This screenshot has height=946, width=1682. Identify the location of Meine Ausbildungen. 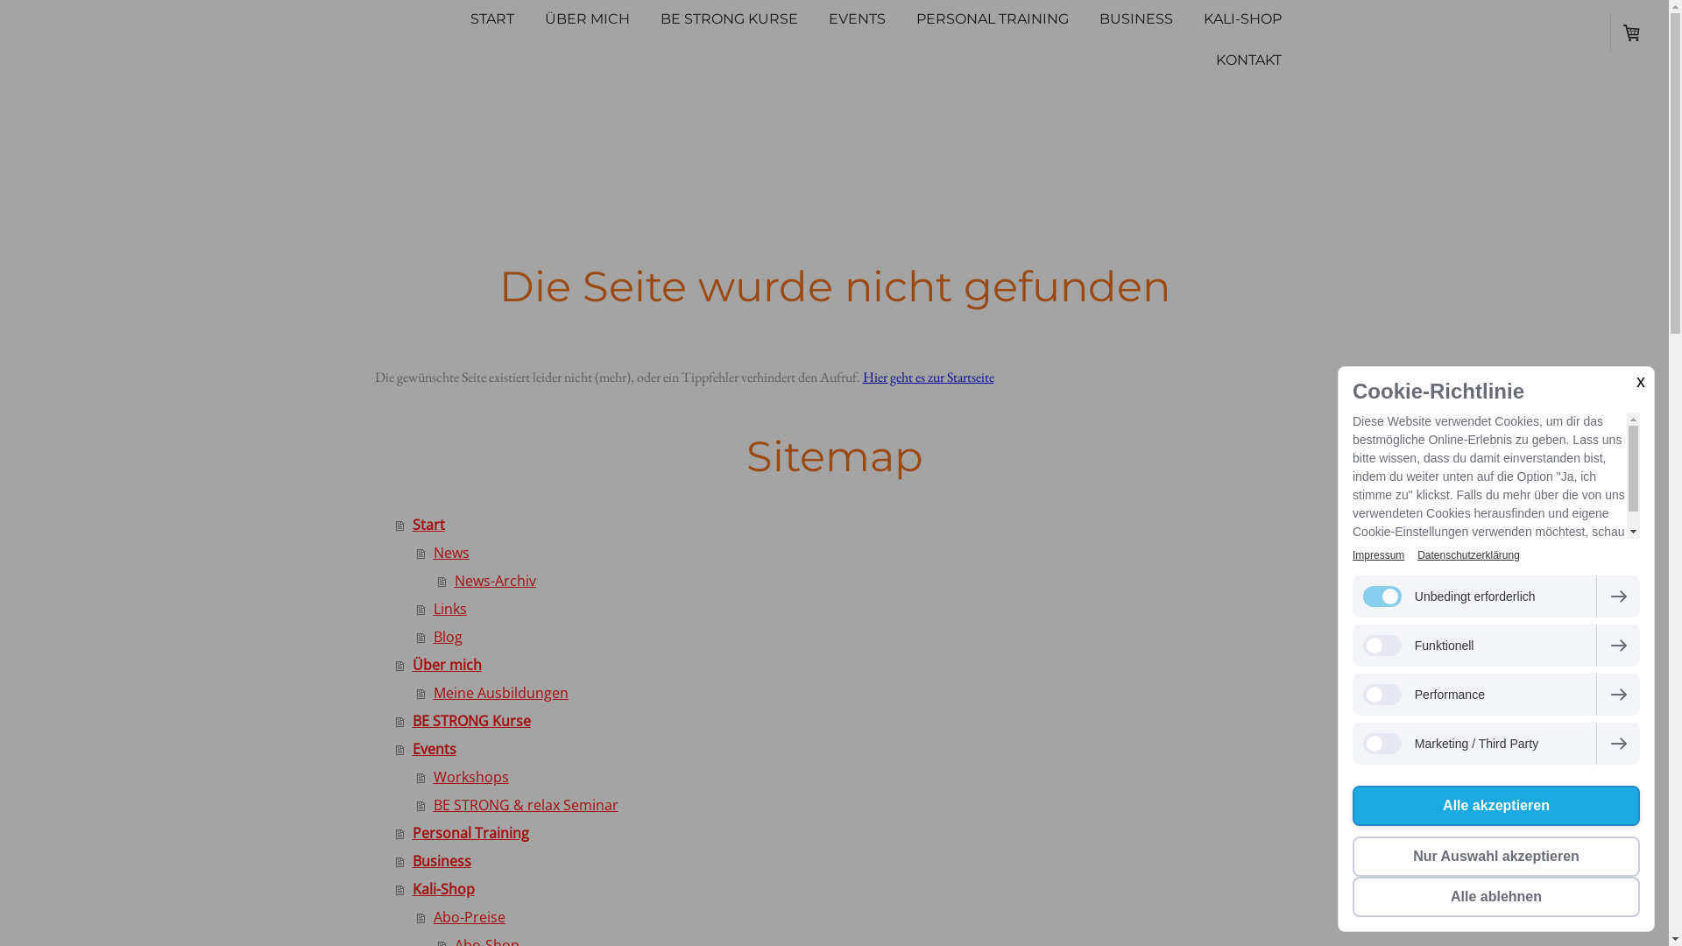
(856, 693).